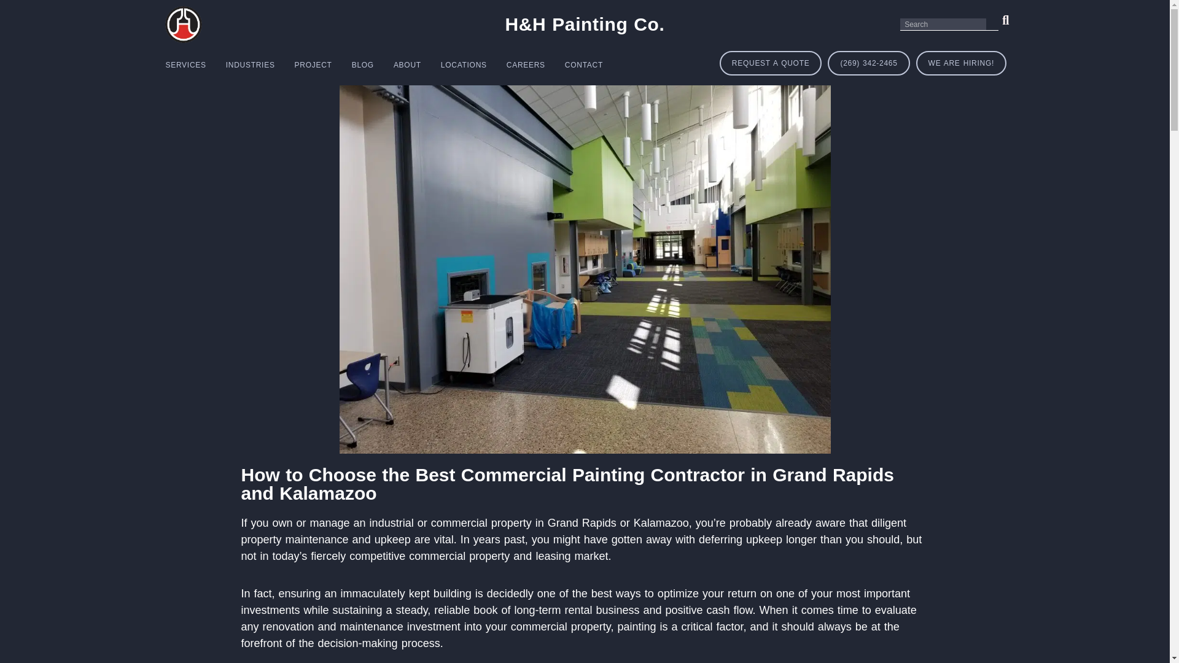 Image resolution: width=1179 pixels, height=663 pixels. I want to click on BLOG, so click(362, 65).